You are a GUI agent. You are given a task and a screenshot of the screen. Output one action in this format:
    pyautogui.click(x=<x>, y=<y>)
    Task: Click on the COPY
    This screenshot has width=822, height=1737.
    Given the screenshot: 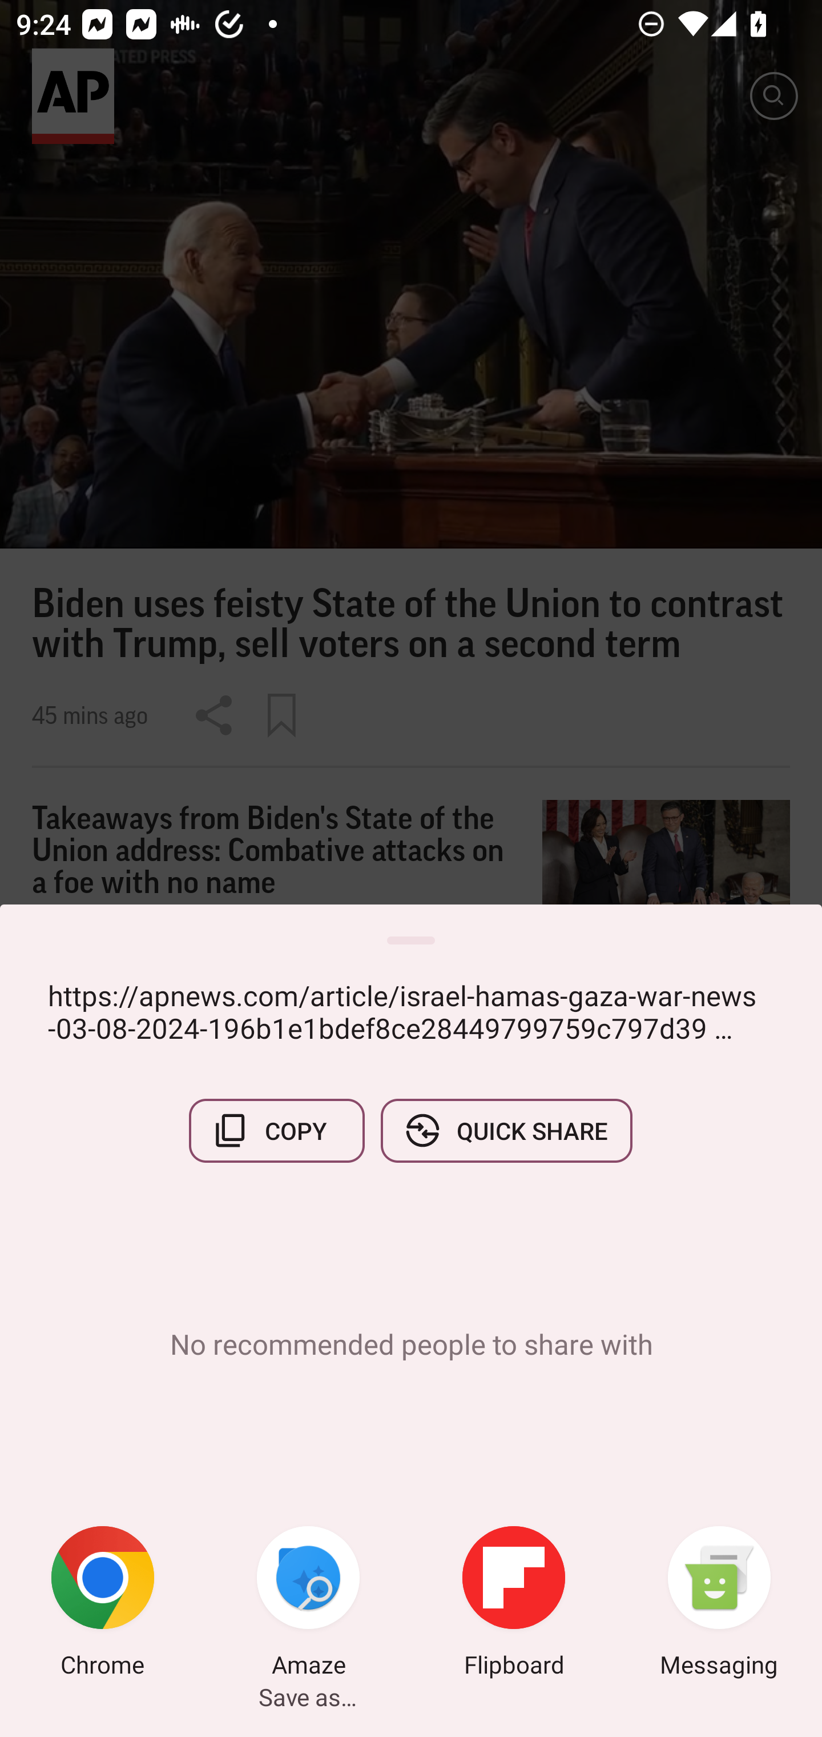 What is the action you would take?
    pyautogui.click(x=277, y=1130)
    